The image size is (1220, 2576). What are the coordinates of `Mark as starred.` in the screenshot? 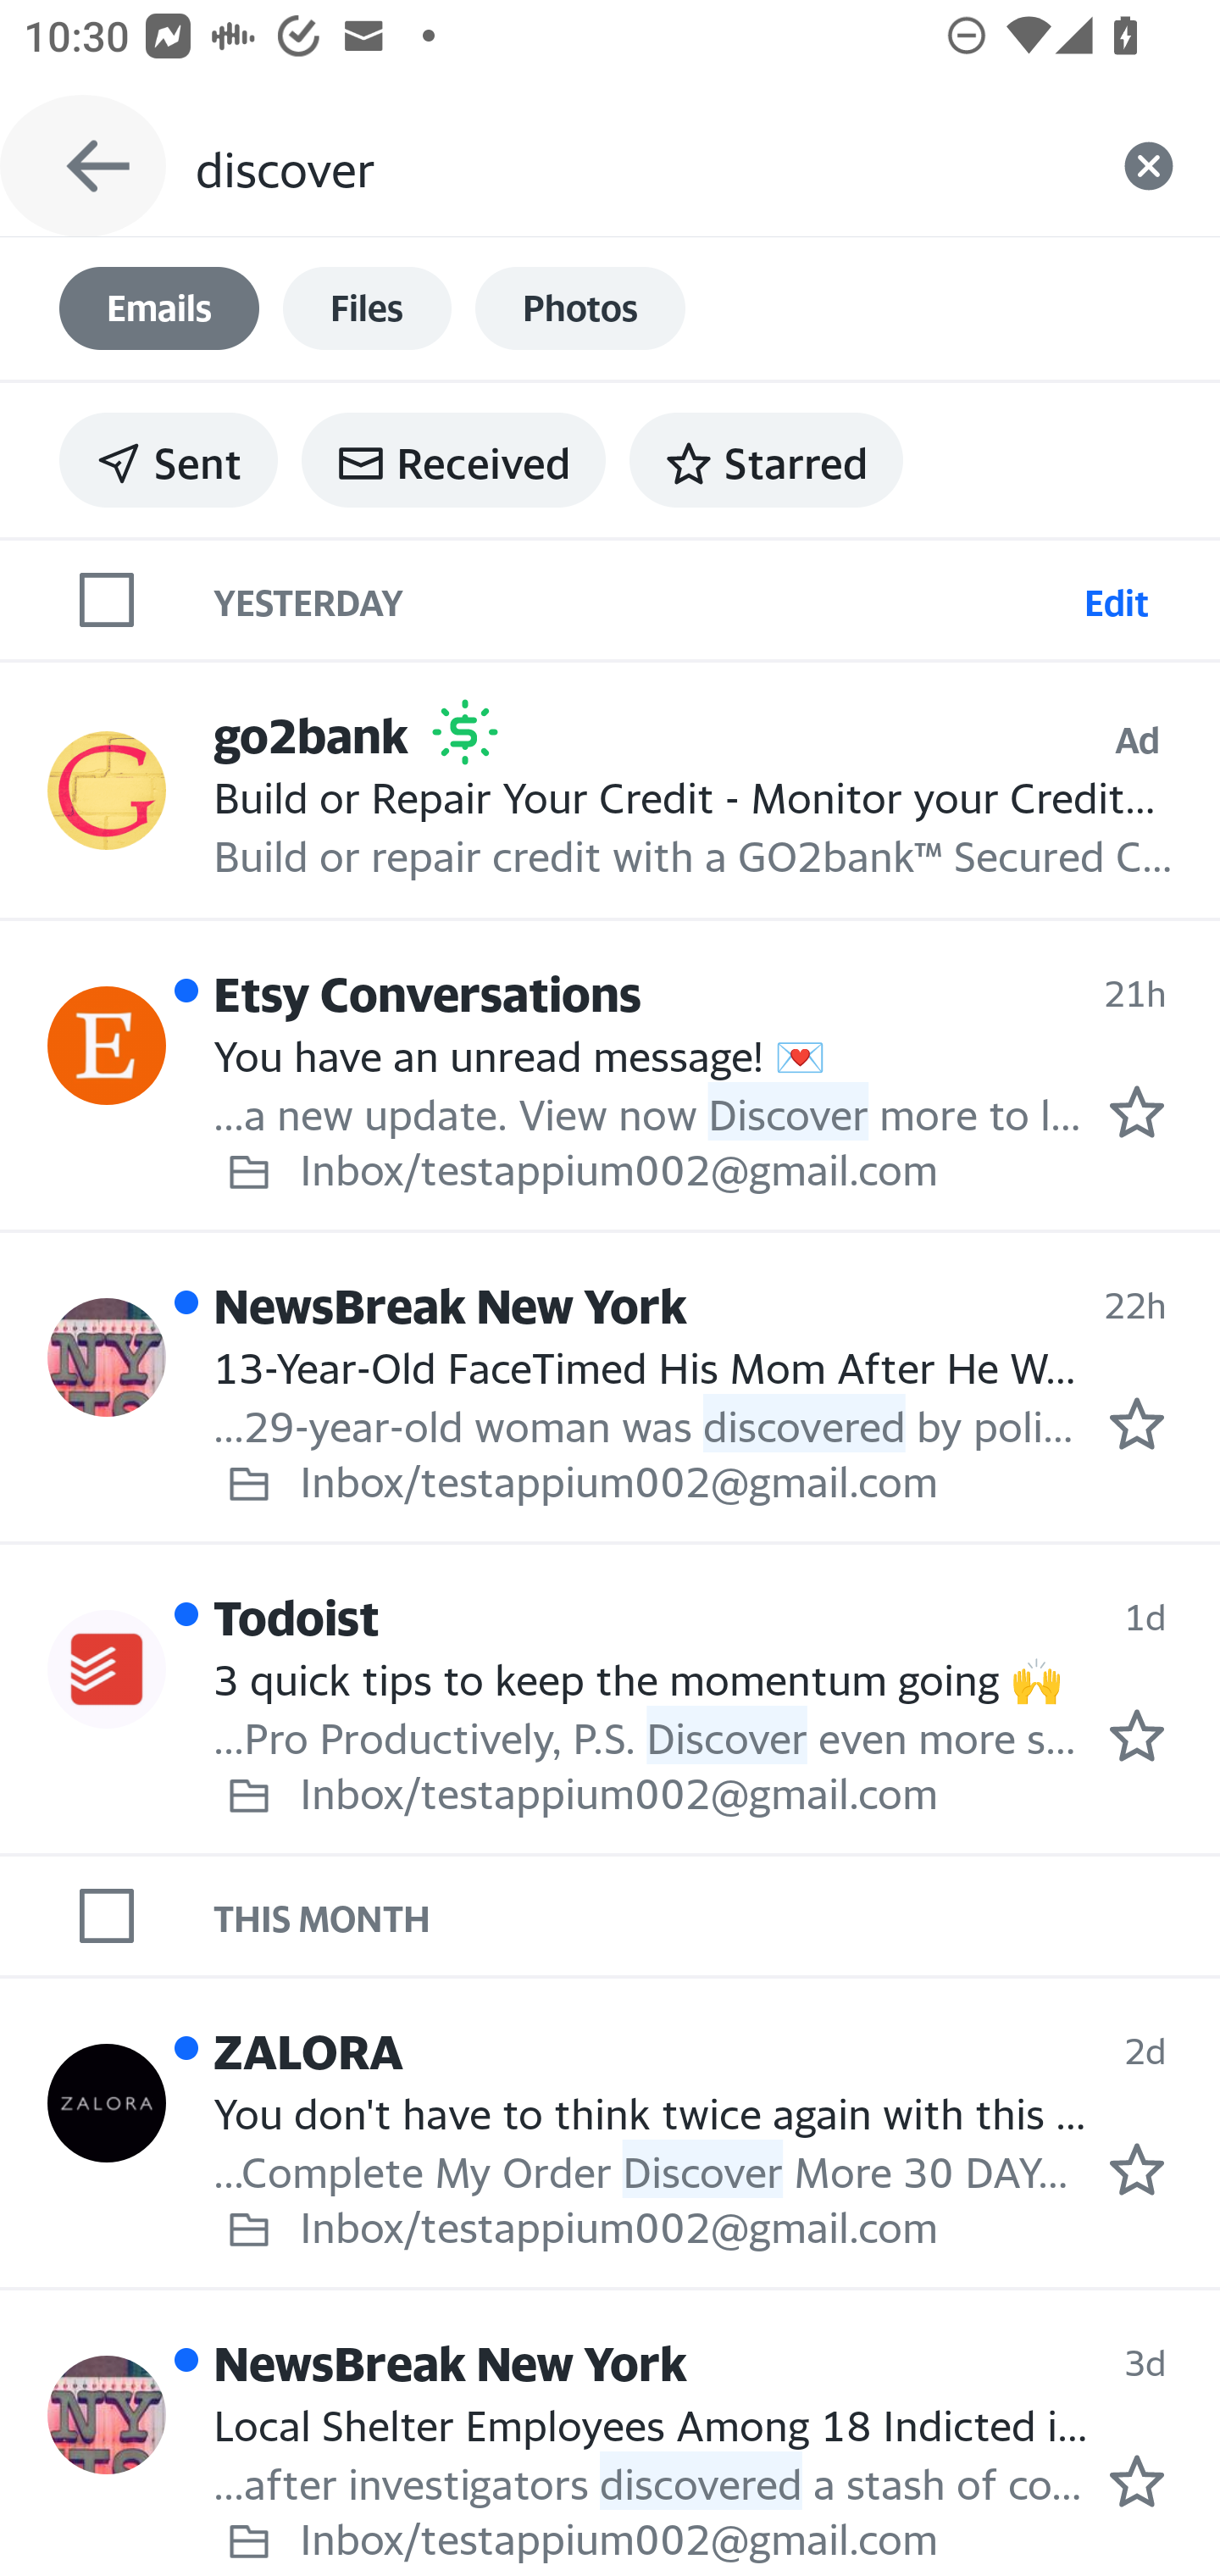 It's located at (1137, 1111).